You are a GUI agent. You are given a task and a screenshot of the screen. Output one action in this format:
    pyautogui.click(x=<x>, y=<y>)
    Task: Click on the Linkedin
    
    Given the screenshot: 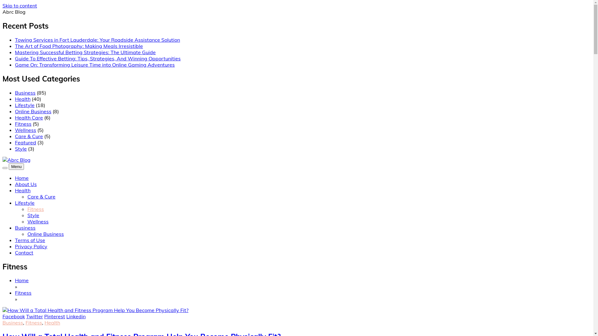 What is the action you would take?
    pyautogui.click(x=76, y=316)
    